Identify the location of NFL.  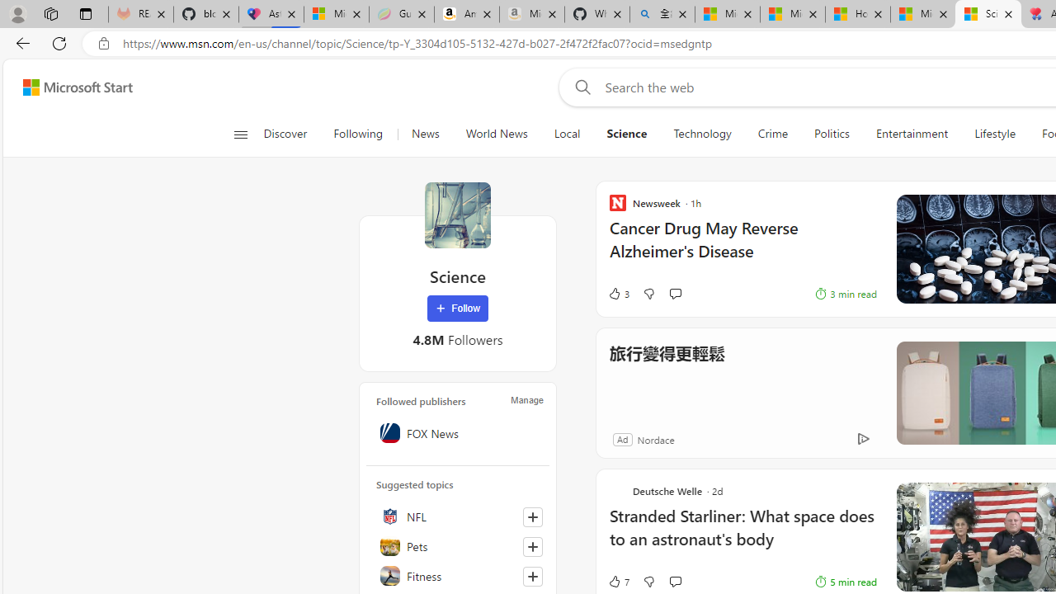
(458, 516).